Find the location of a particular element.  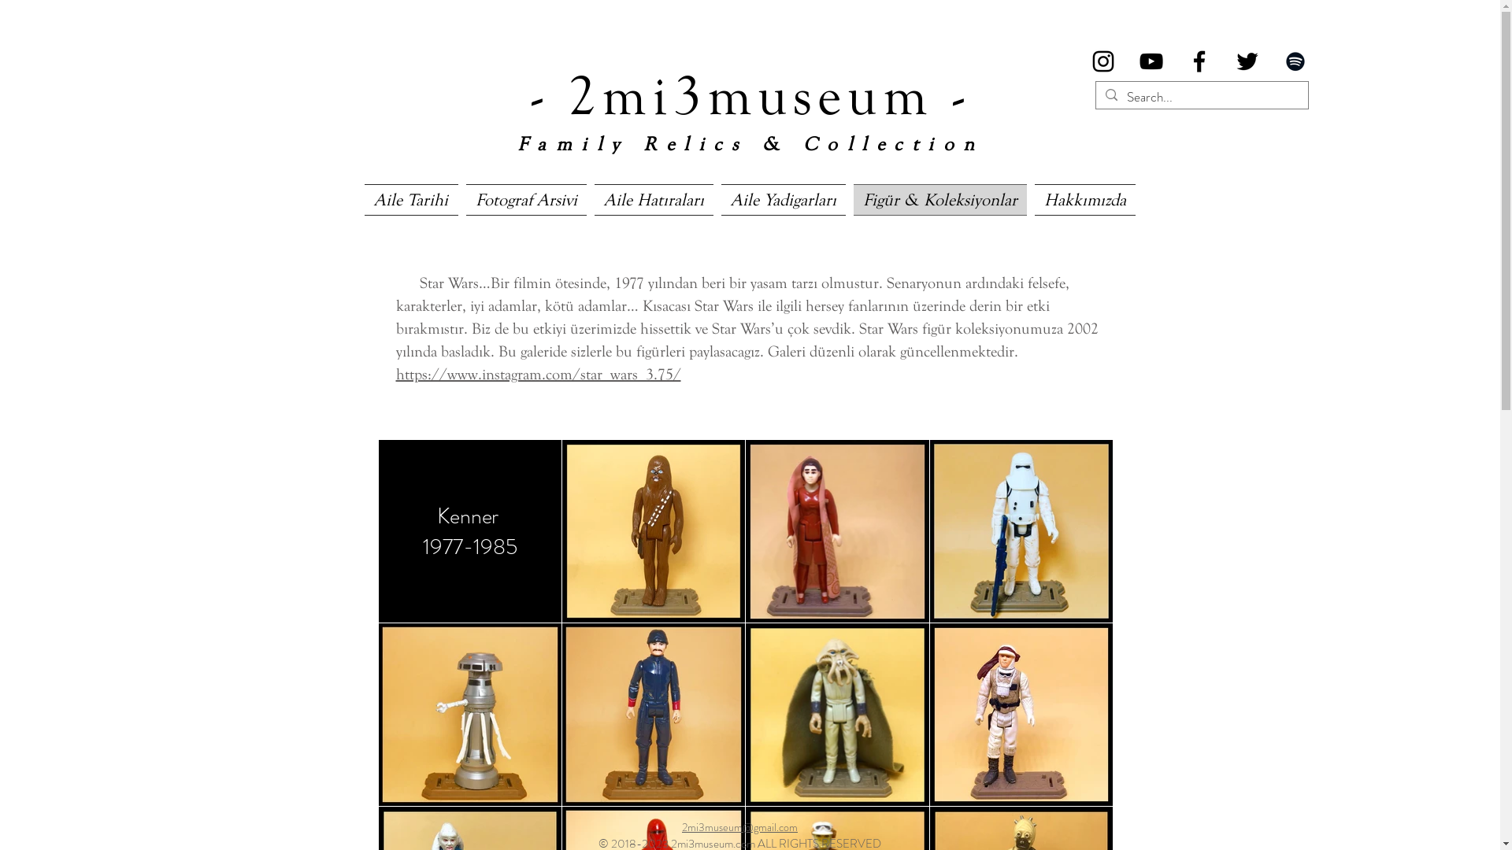

https://www.instagram.com/star_wars_3.75/ is located at coordinates (538, 375).